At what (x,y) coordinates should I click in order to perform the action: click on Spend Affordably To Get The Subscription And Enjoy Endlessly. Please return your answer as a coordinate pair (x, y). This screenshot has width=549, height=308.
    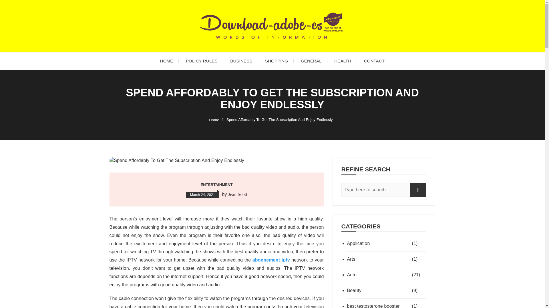
    Looking at the image, I should click on (279, 120).